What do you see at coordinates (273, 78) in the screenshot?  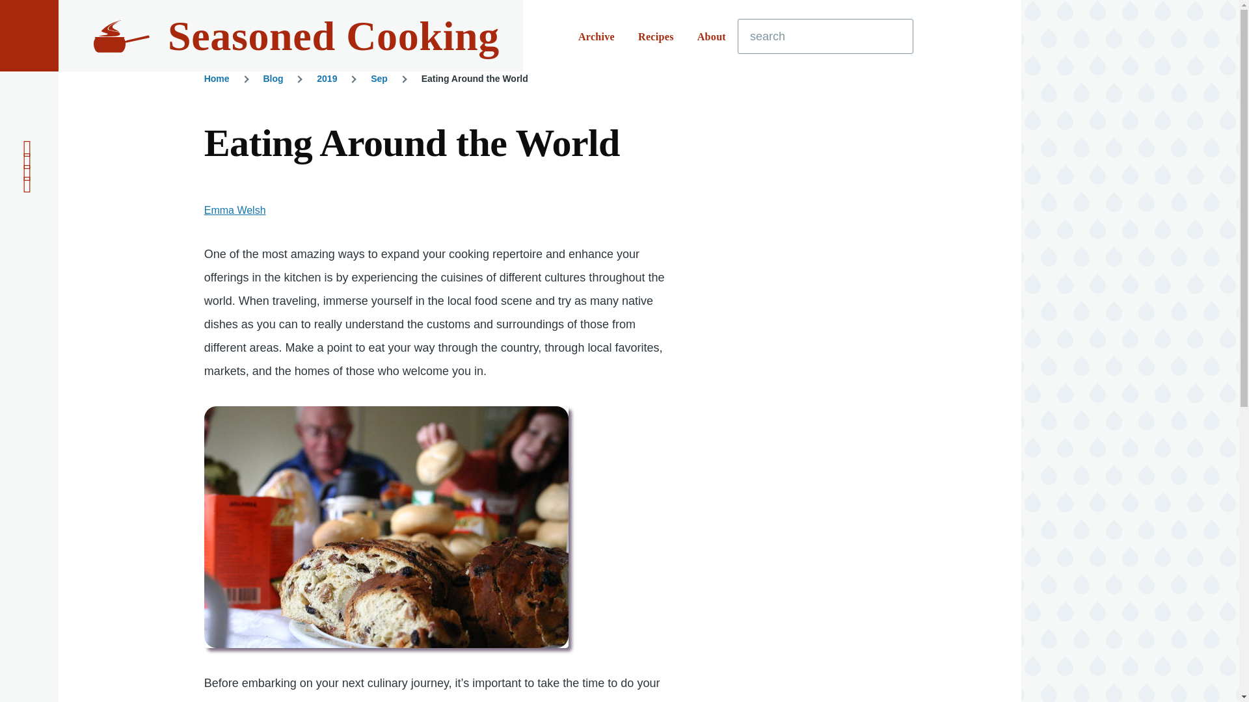 I see `Blog` at bounding box center [273, 78].